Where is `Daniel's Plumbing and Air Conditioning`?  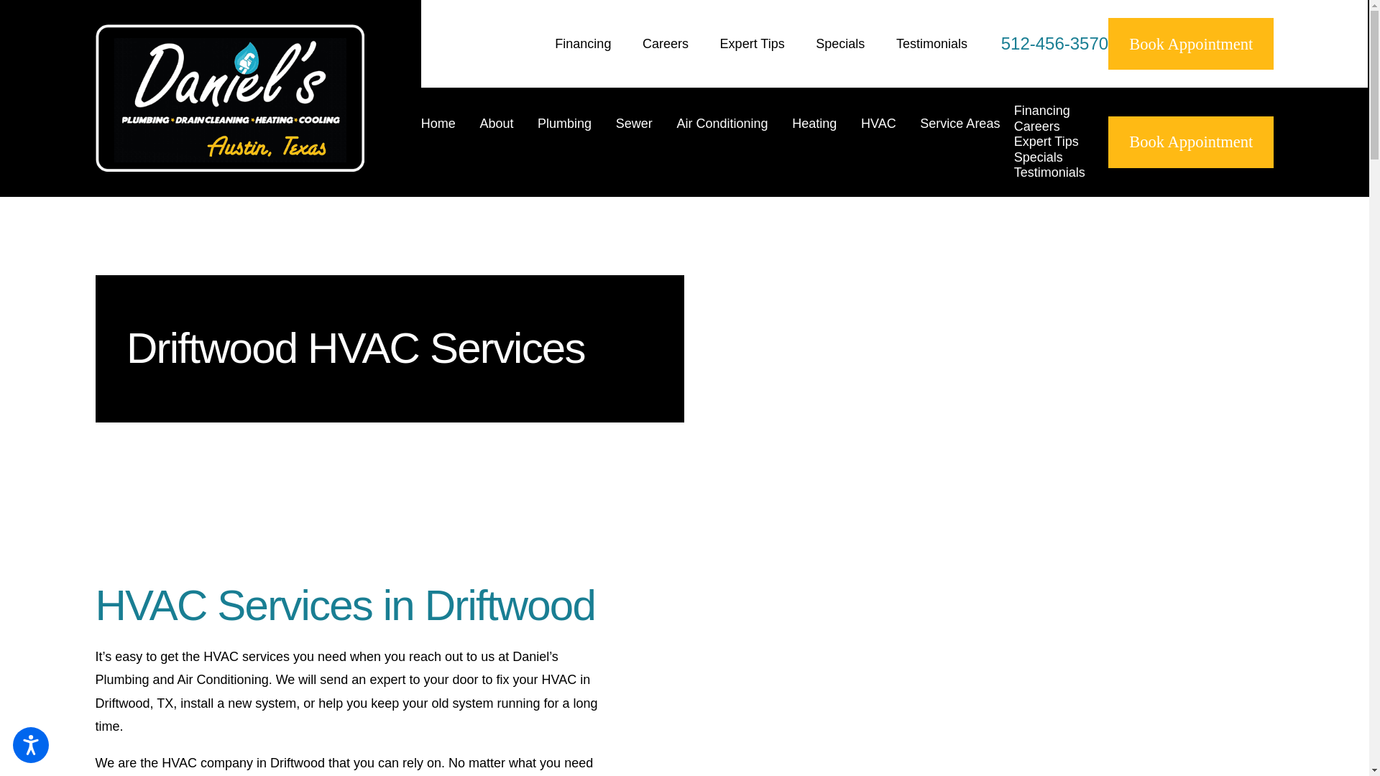 Daniel's Plumbing and Air Conditioning is located at coordinates (229, 98).